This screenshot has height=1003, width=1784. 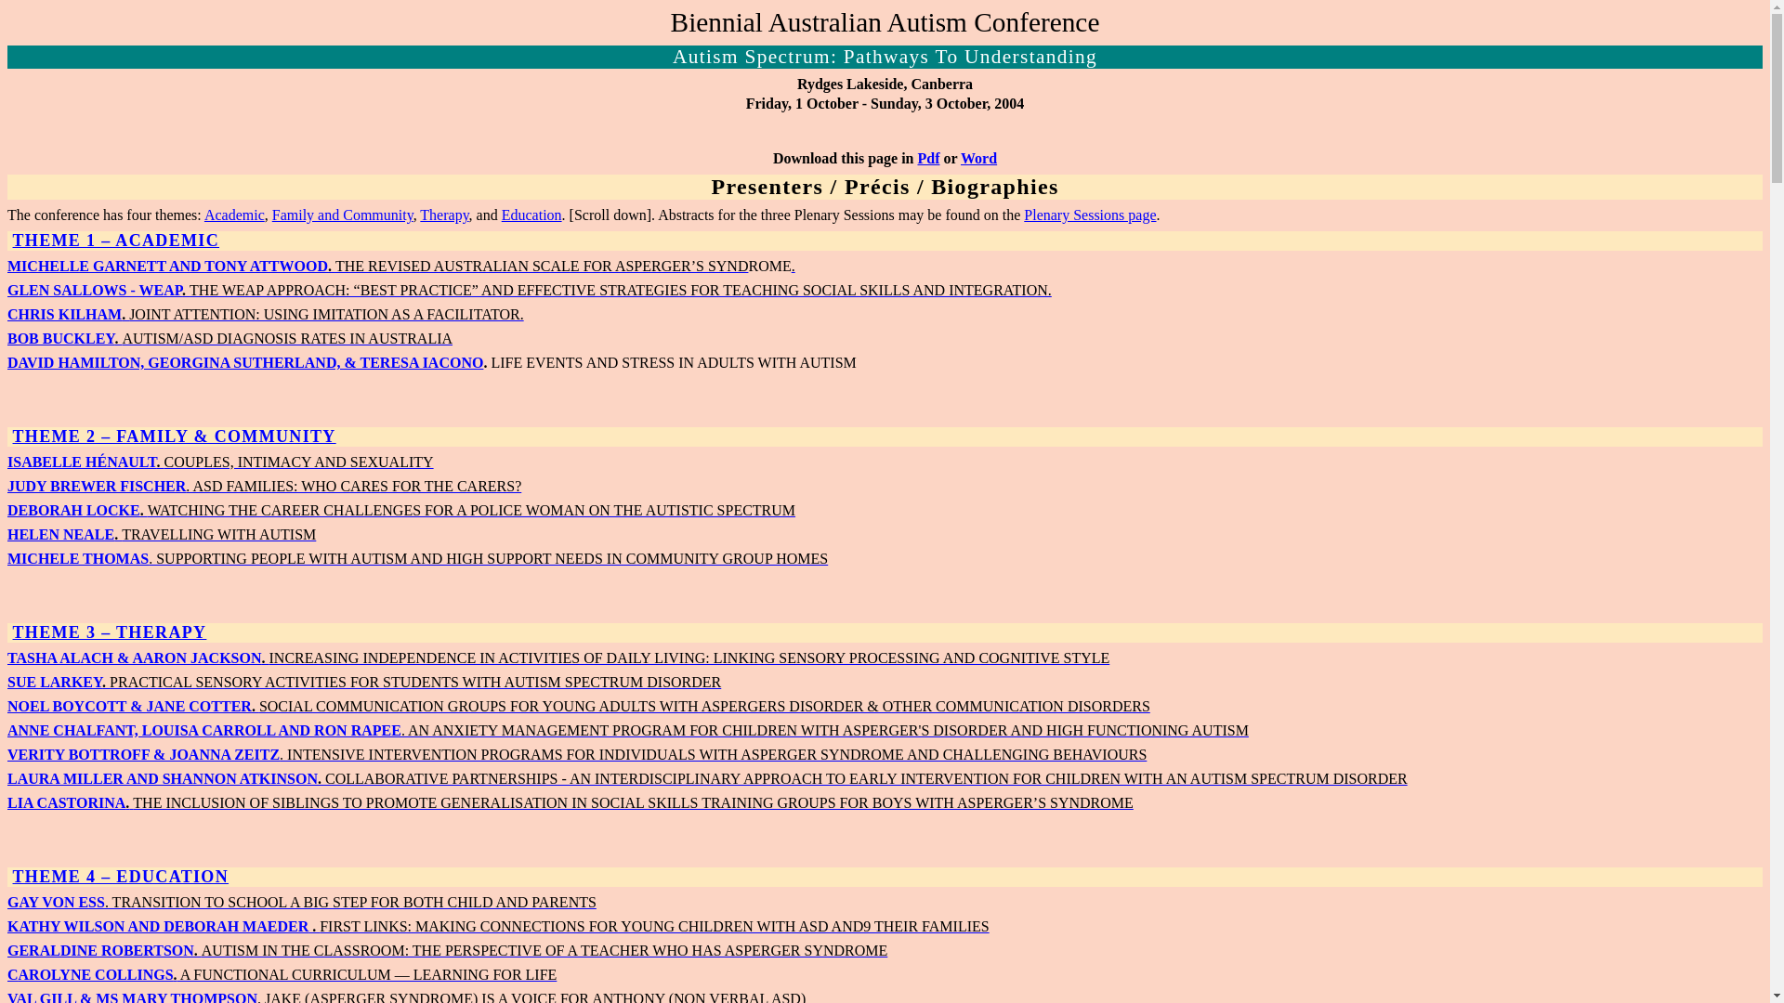 What do you see at coordinates (56, 903) in the screenshot?
I see `GAY VON ESS` at bounding box center [56, 903].